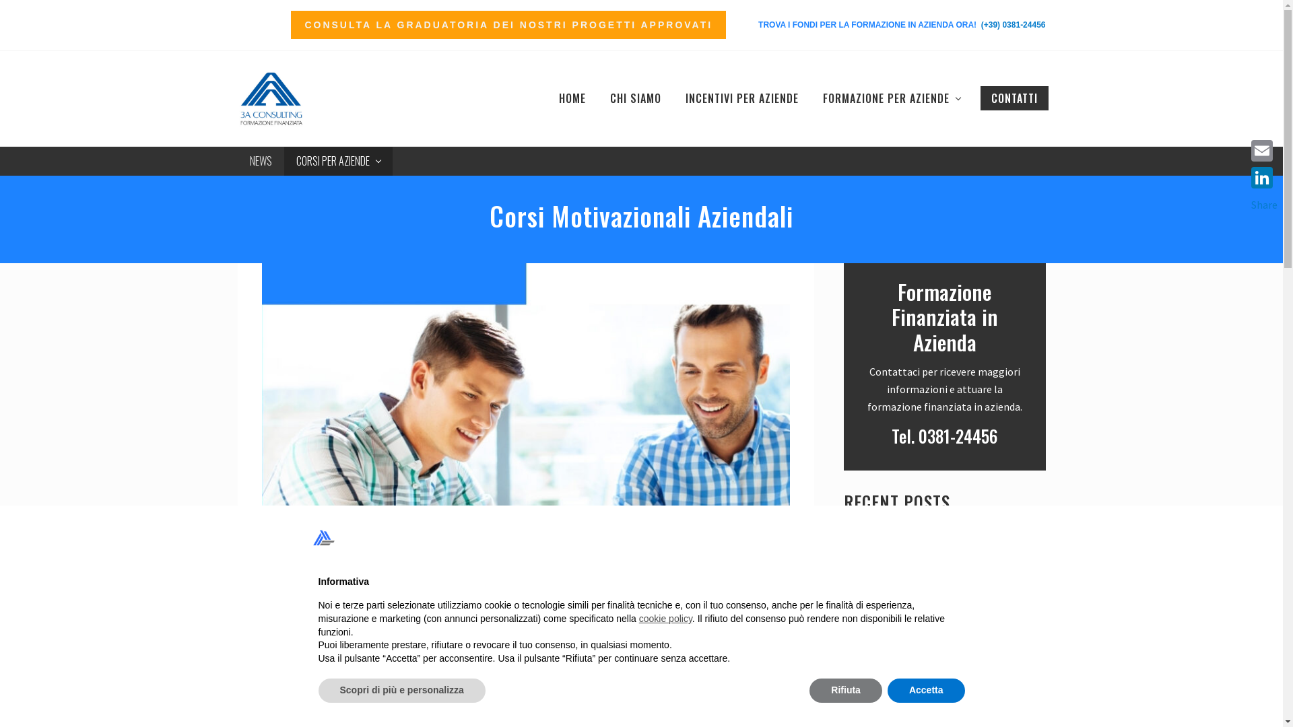  I want to click on Rifiuta, so click(846, 691).